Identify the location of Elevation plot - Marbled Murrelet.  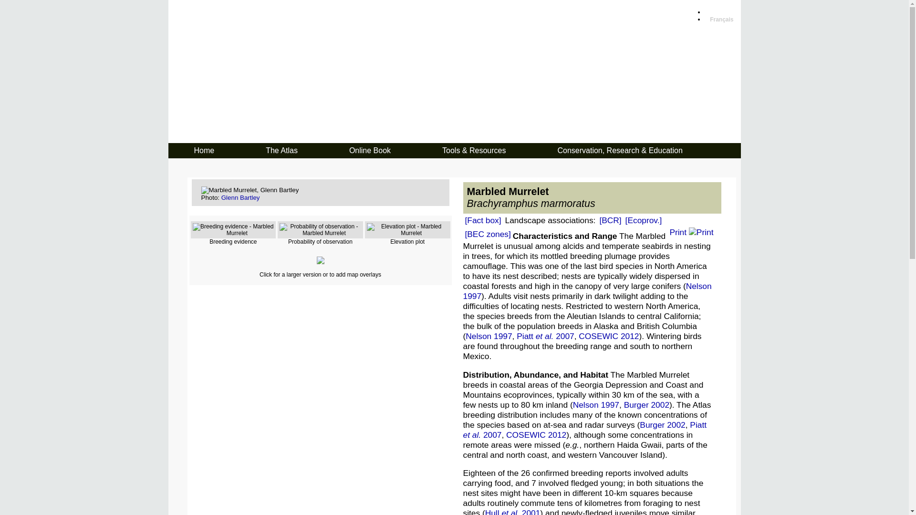
(407, 230).